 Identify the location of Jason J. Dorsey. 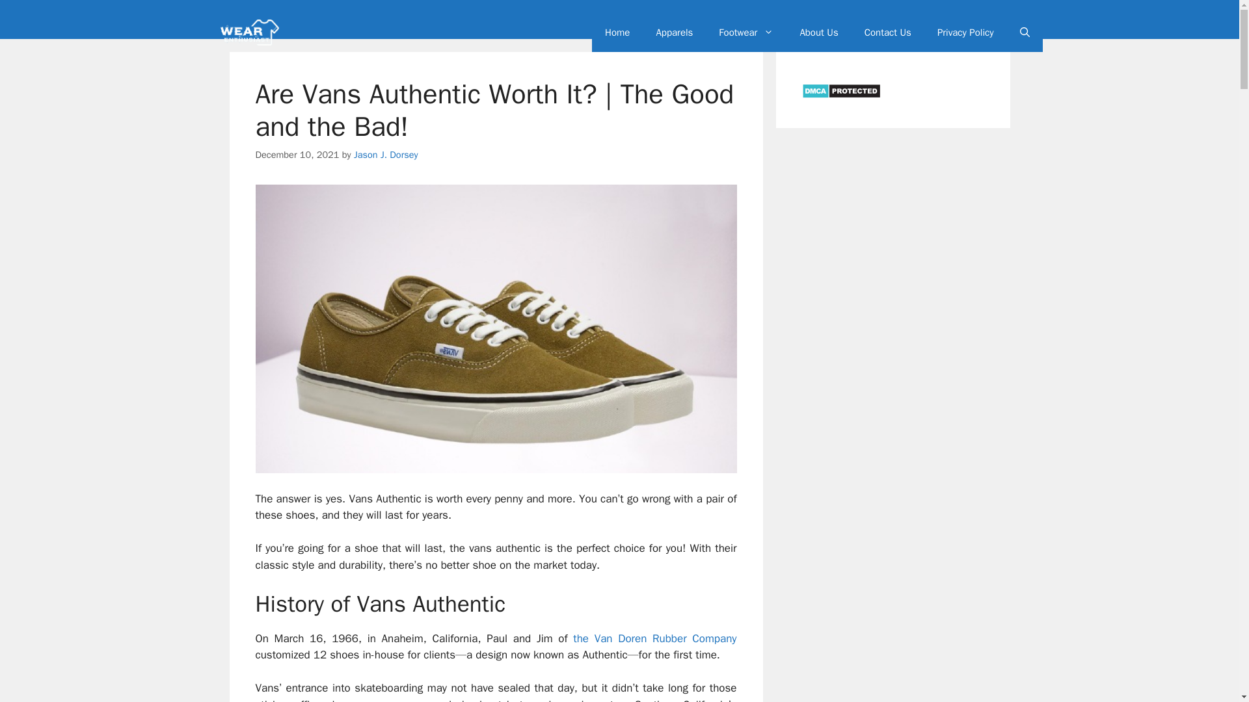
(386, 155).